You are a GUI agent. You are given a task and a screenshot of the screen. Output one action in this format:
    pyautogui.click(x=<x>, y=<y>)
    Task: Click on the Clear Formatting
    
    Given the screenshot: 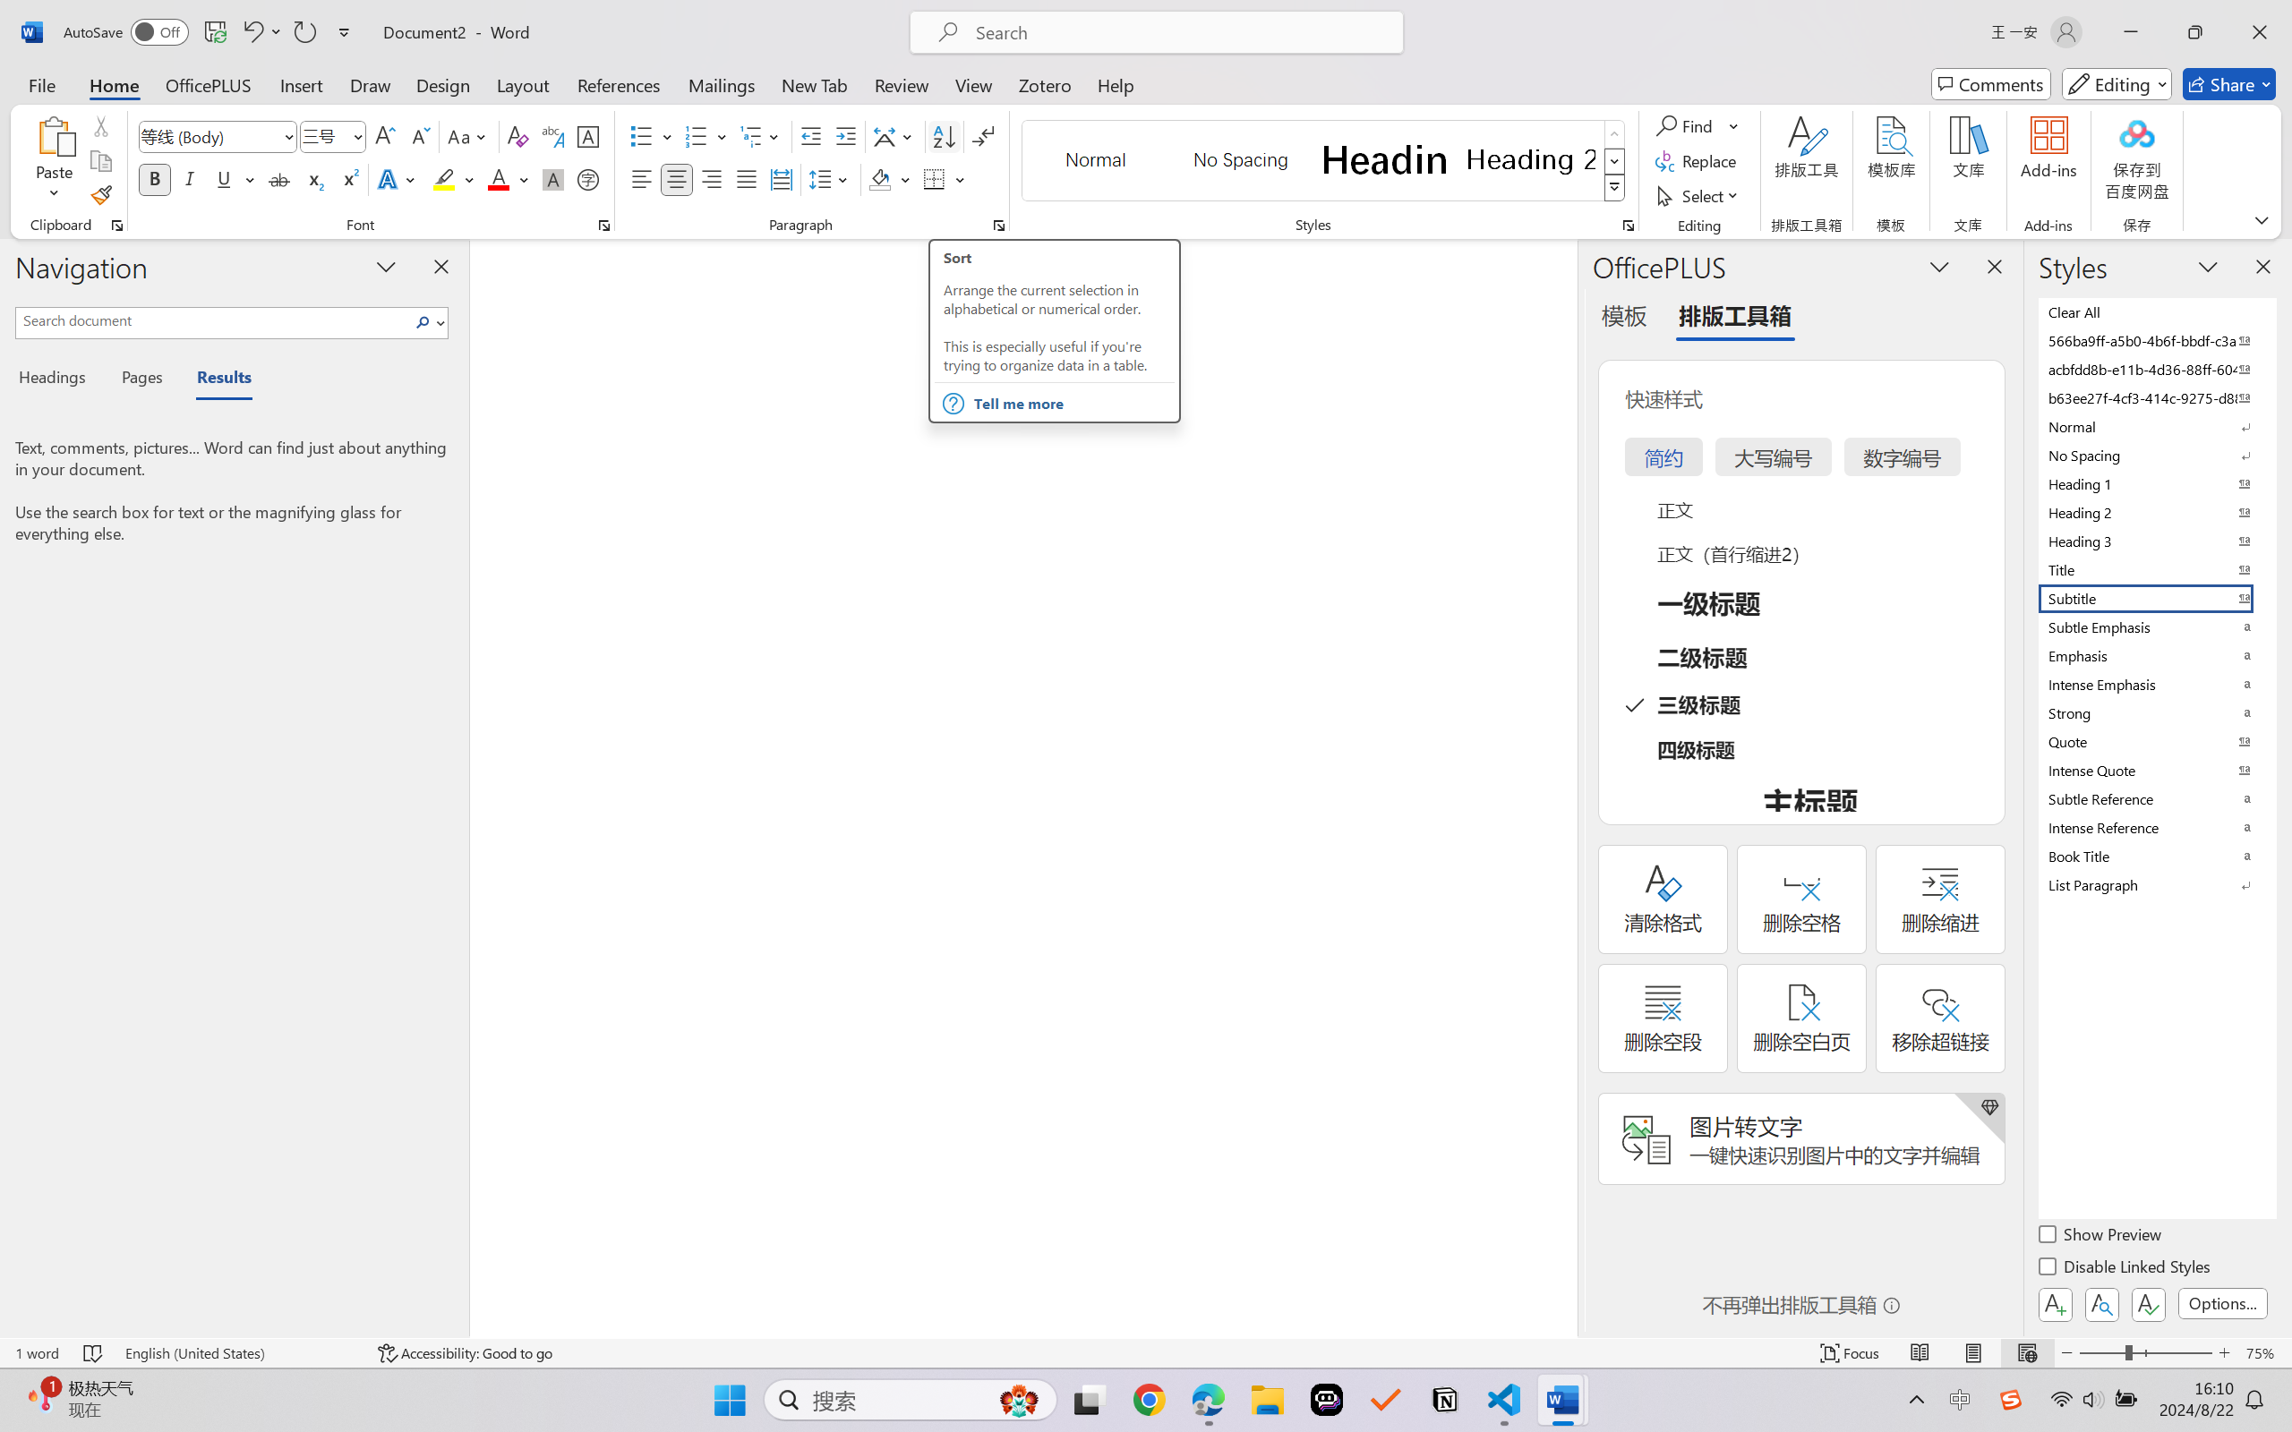 What is the action you would take?
    pyautogui.click(x=517, y=136)
    